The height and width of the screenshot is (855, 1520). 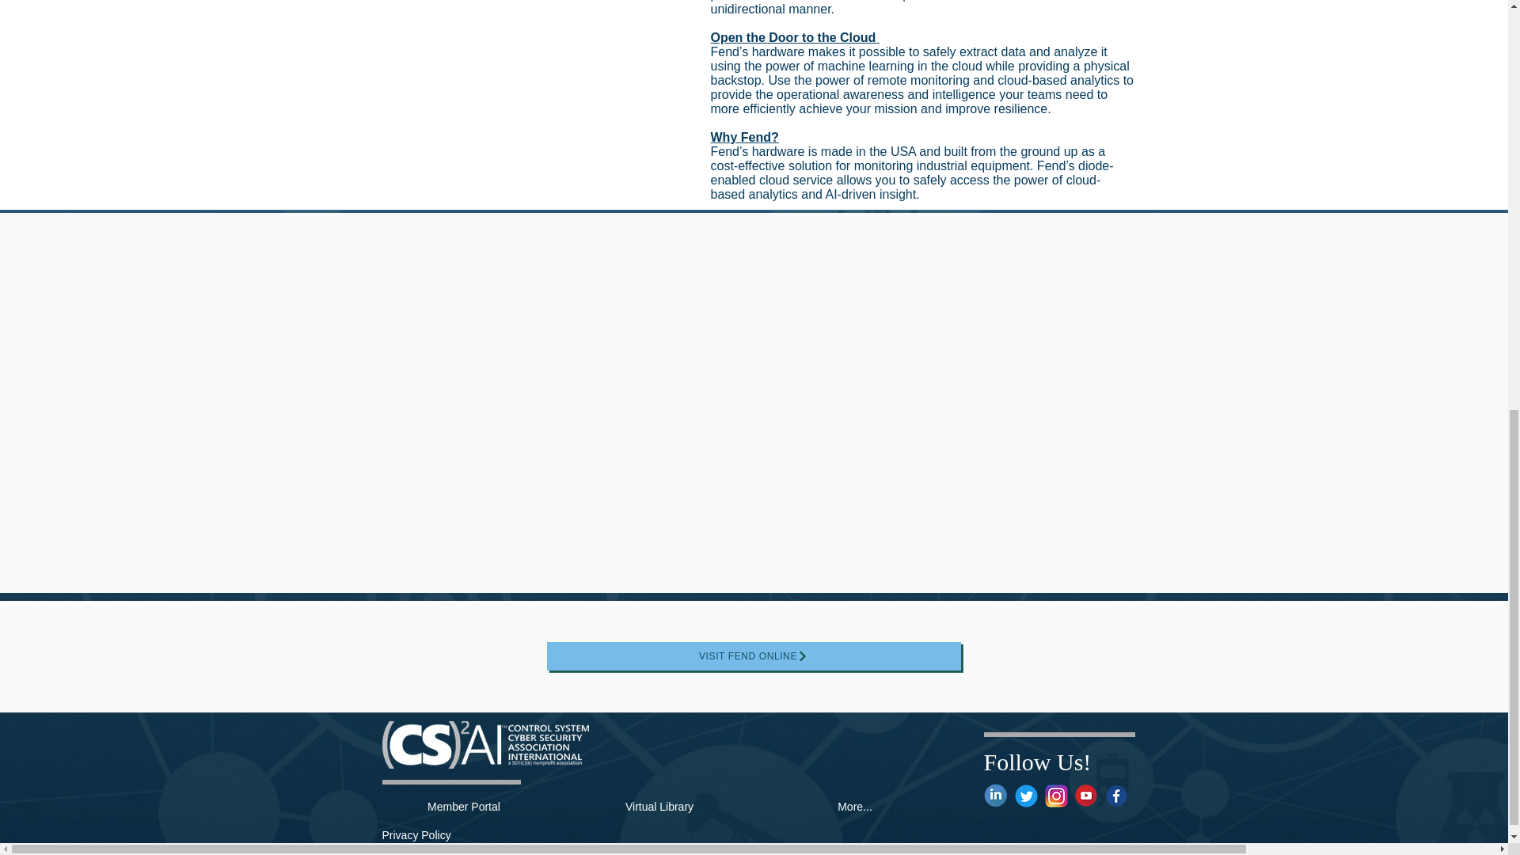 What do you see at coordinates (753, 655) in the screenshot?
I see `VISIT FEND ONLINE` at bounding box center [753, 655].